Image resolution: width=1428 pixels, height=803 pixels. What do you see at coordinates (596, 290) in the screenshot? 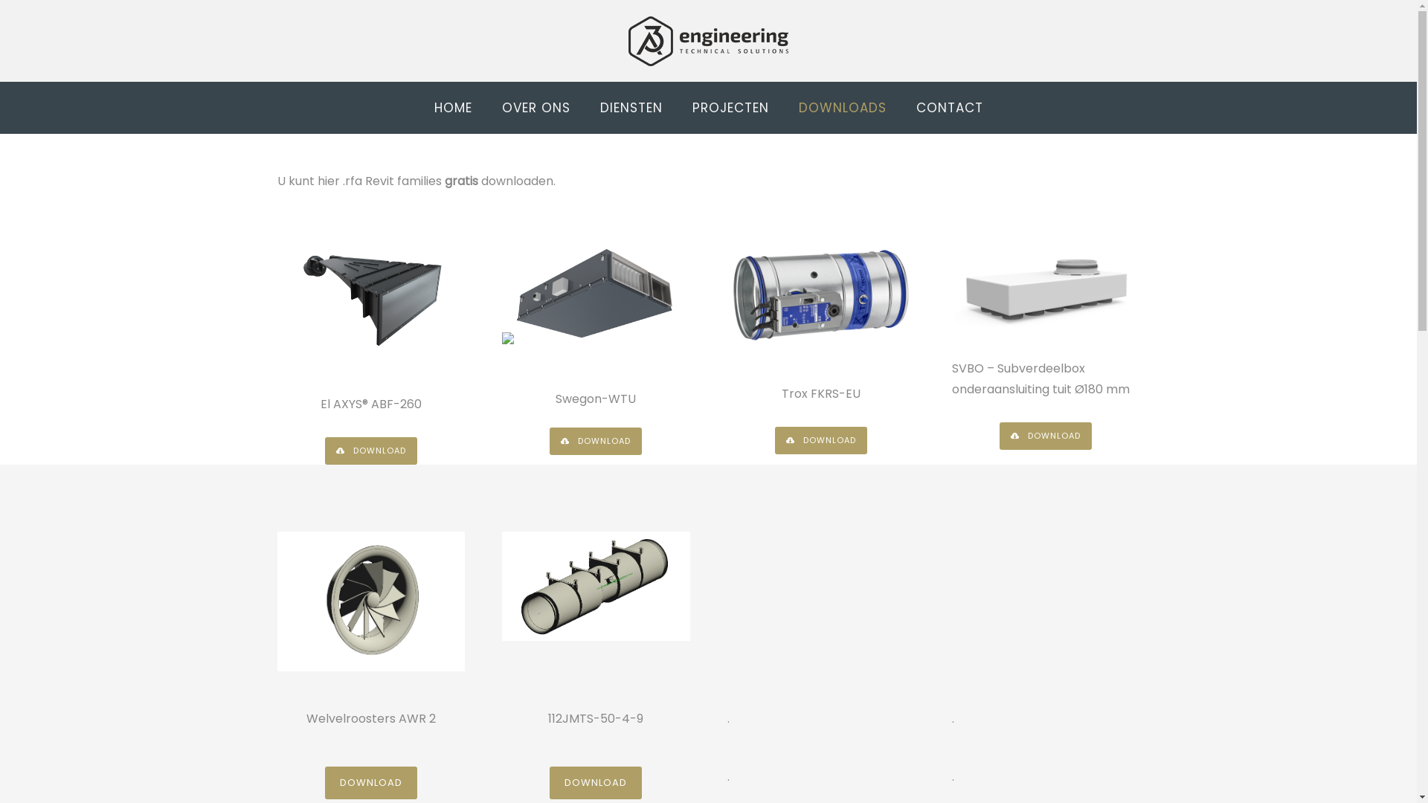
I see `Swegon-WTU_1-1600` at bounding box center [596, 290].